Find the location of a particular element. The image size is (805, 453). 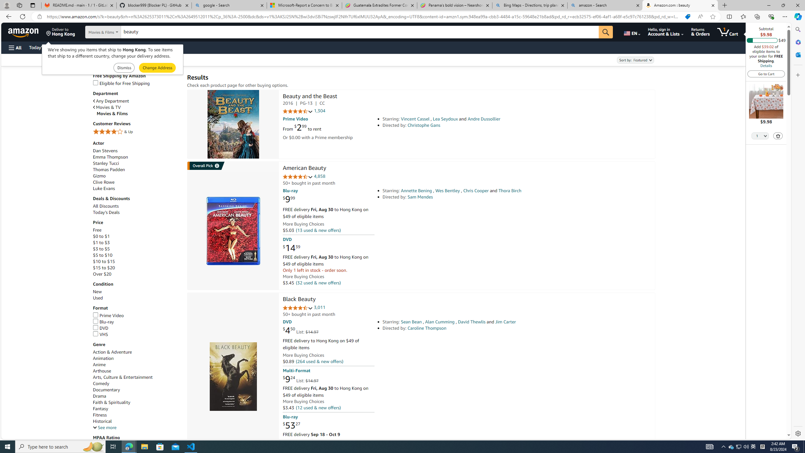

Faith & Spirituality is located at coordinates (137, 402).